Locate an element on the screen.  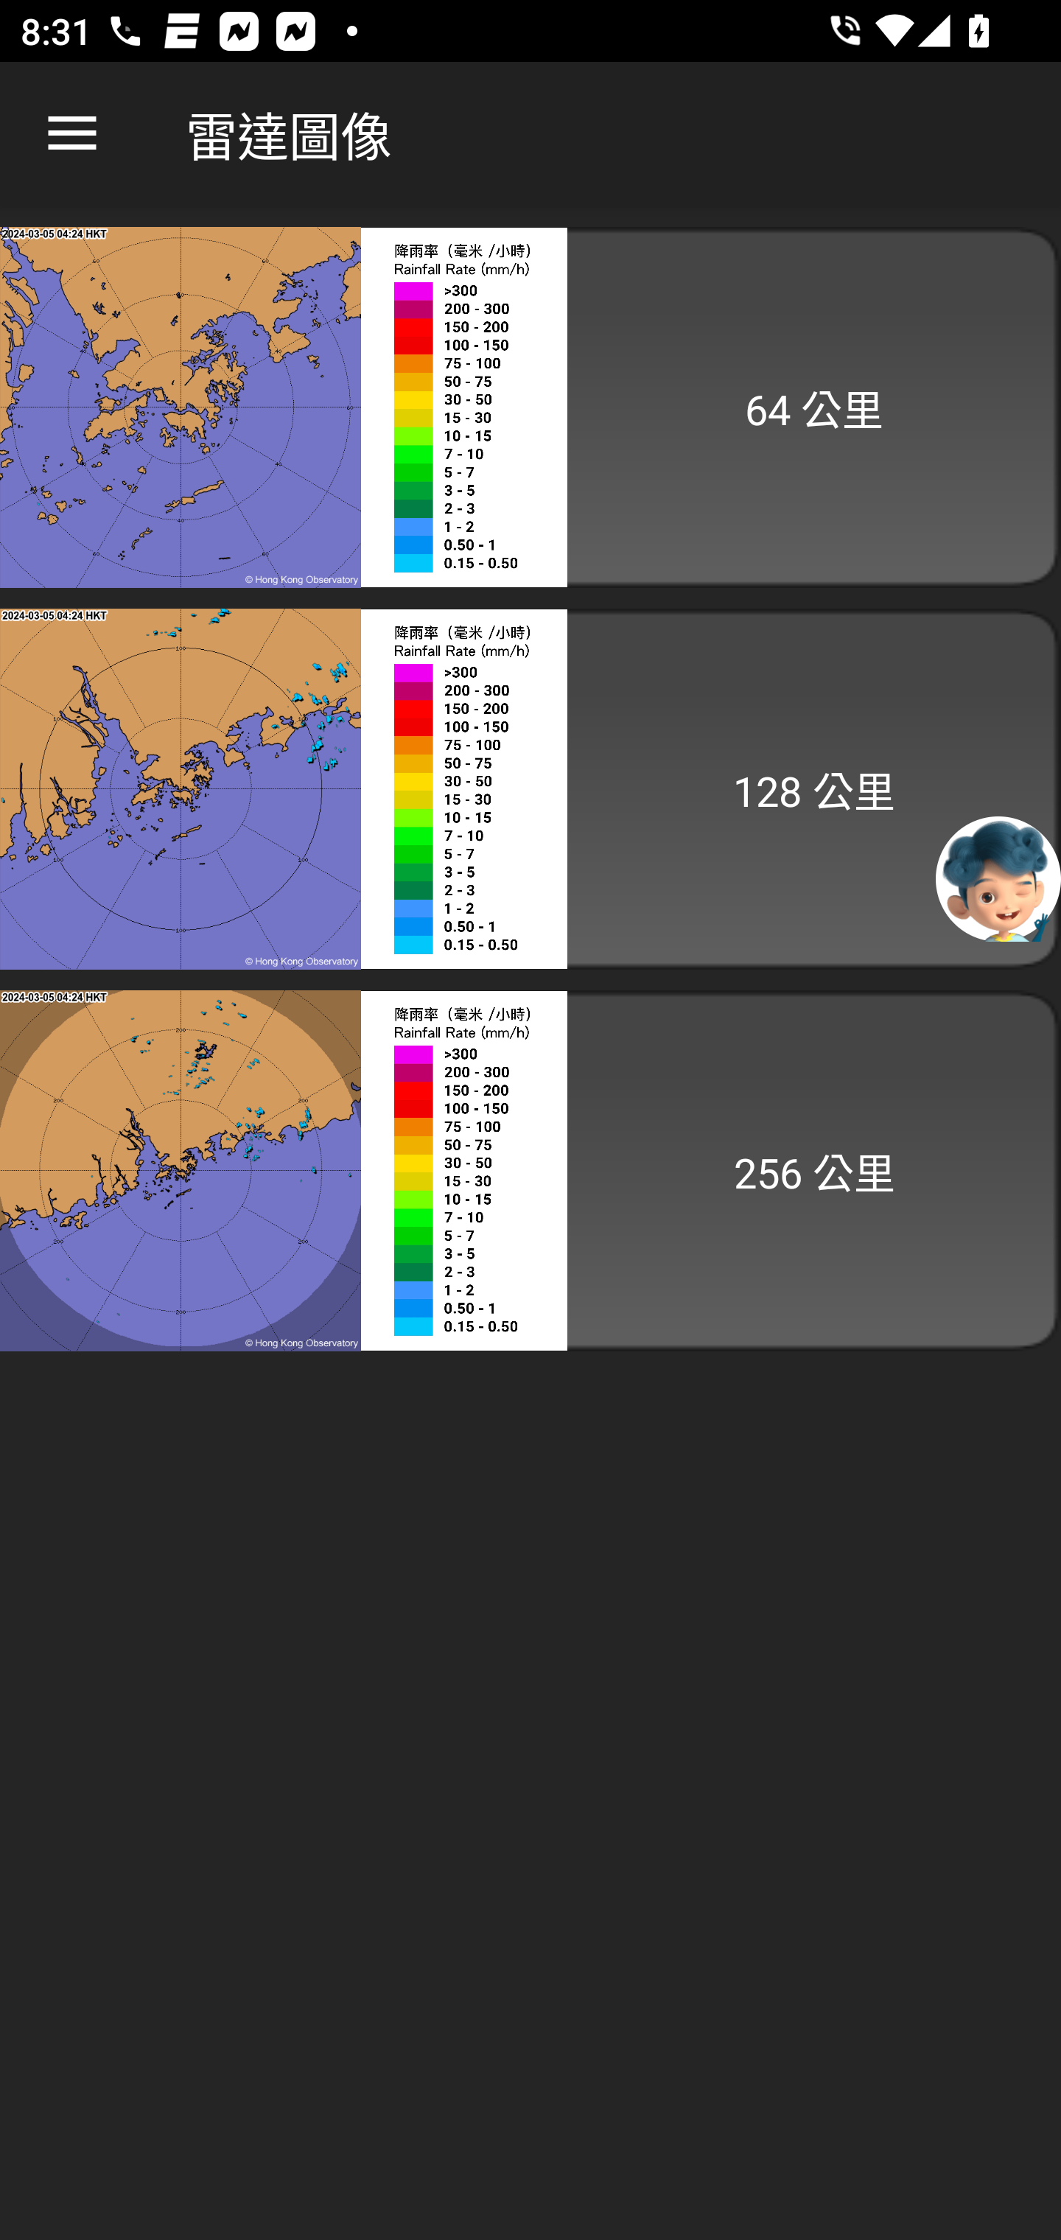
128 公里 is located at coordinates (530, 789).